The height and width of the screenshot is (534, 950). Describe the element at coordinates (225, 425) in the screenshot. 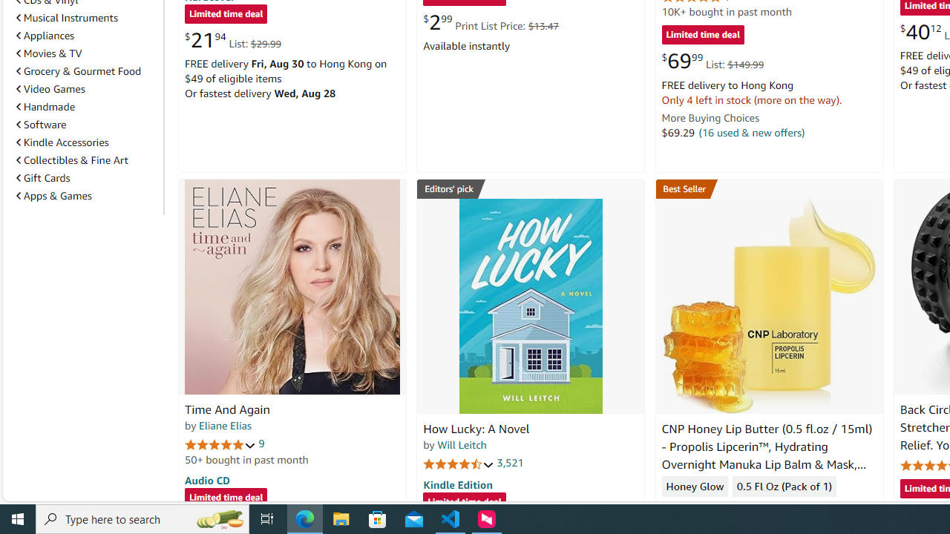

I see `Eliane Elias` at that location.